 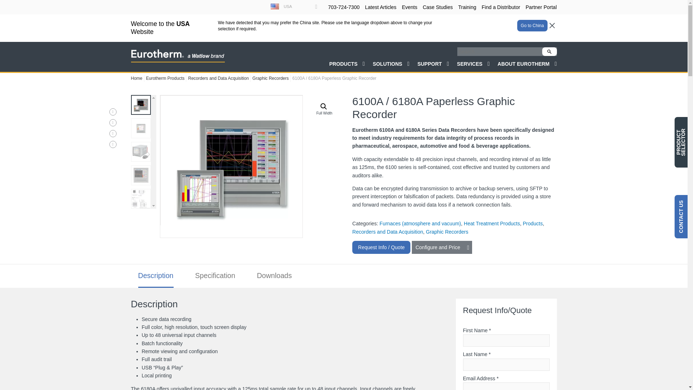 I want to click on 703-724-7300, so click(x=344, y=7).